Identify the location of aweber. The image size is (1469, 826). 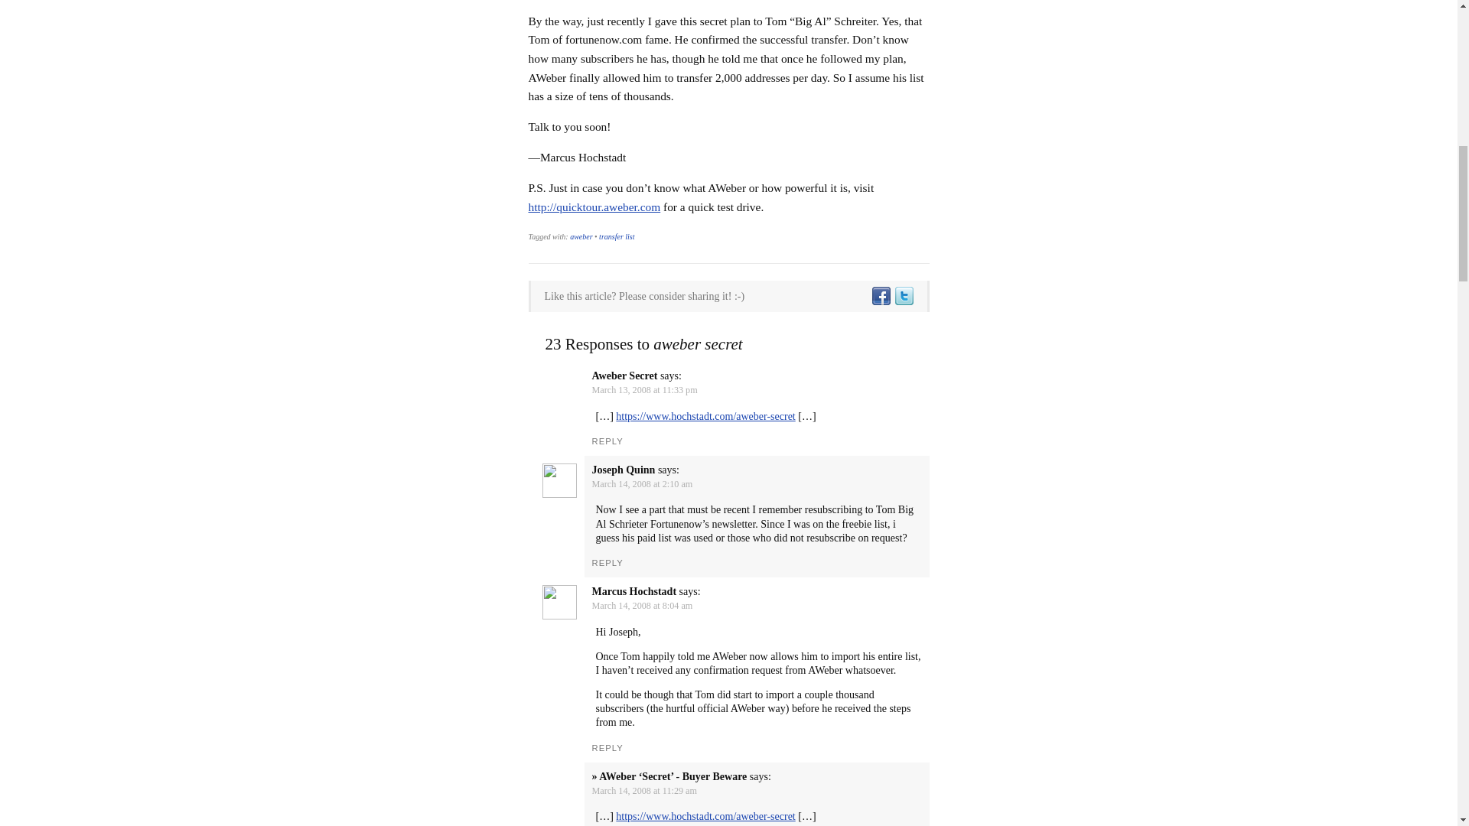
(580, 236).